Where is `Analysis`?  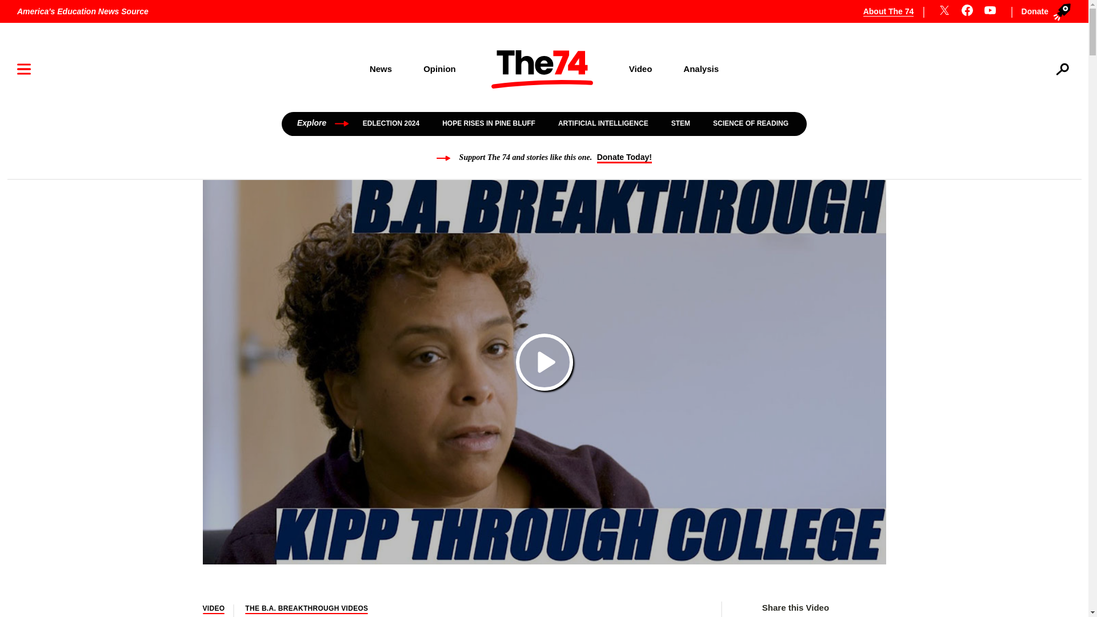 Analysis is located at coordinates (702, 69).